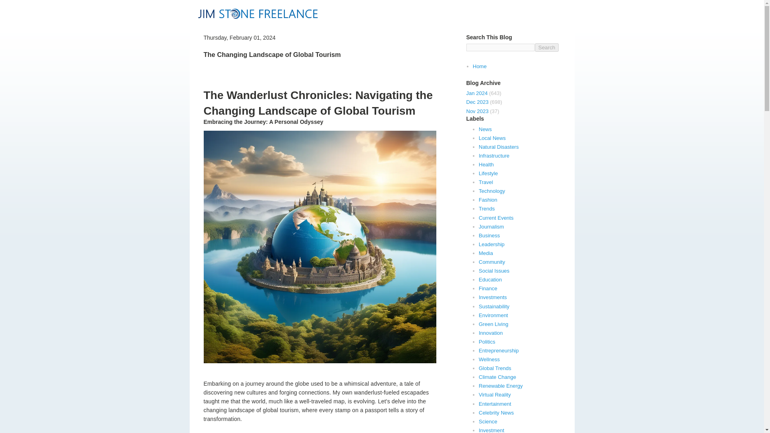  Describe the element at coordinates (491, 333) in the screenshot. I see `Innovation` at that location.